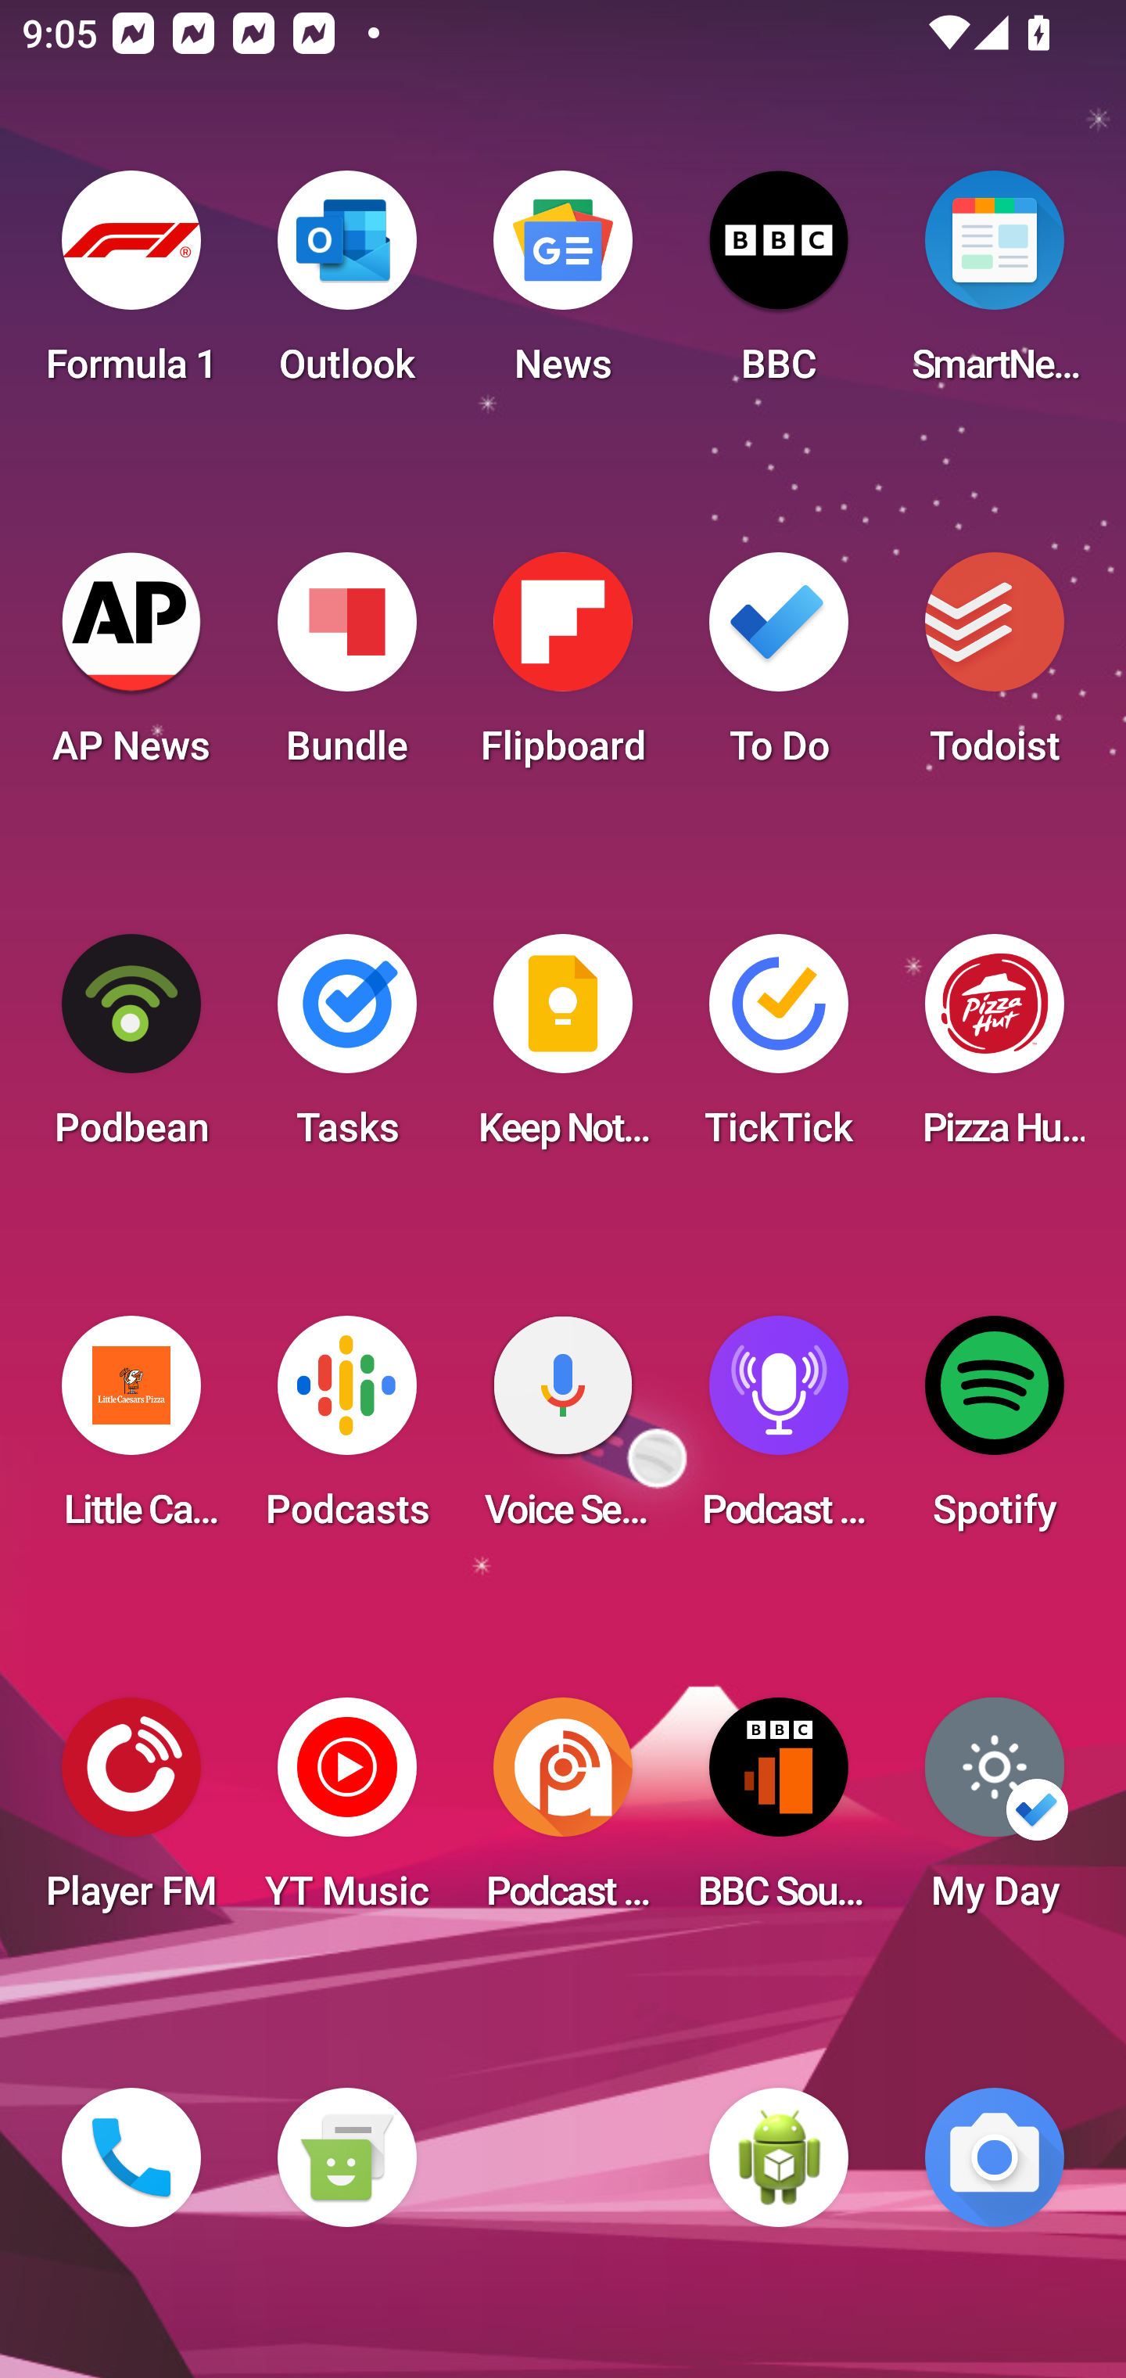  What do you see at coordinates (346, 668) in the screenshot?
I see `Bundle` at bounding box center [346, 668].